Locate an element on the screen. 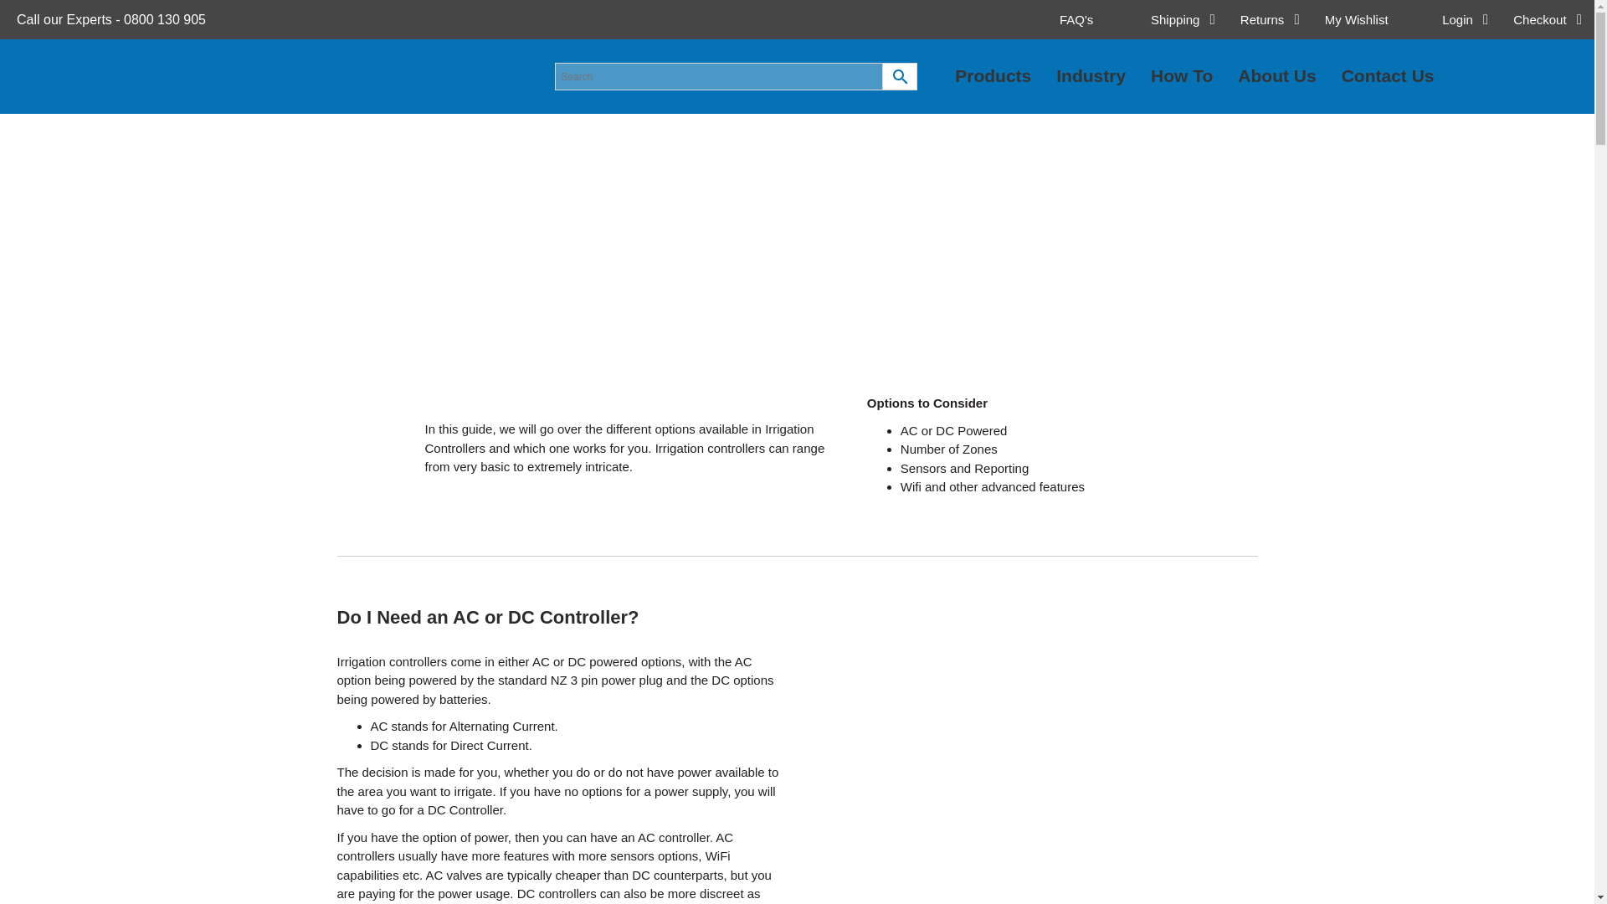  0800 130 905 is located at coordinates (164, 20).